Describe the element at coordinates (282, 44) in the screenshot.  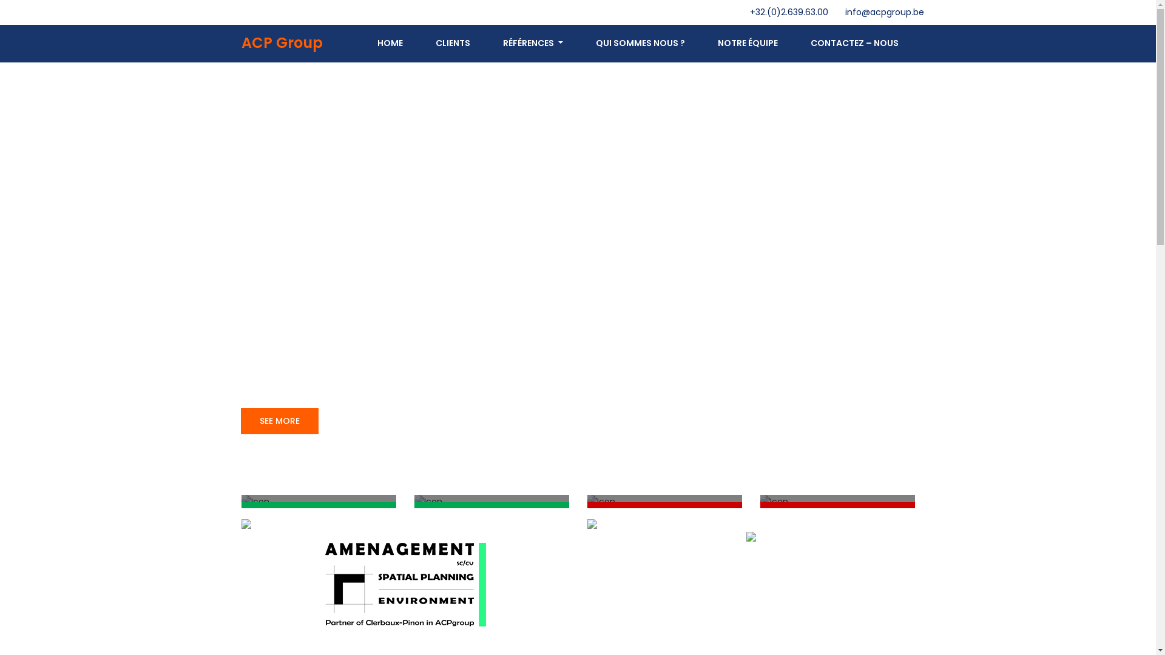
I see `ACP Group` at that location.